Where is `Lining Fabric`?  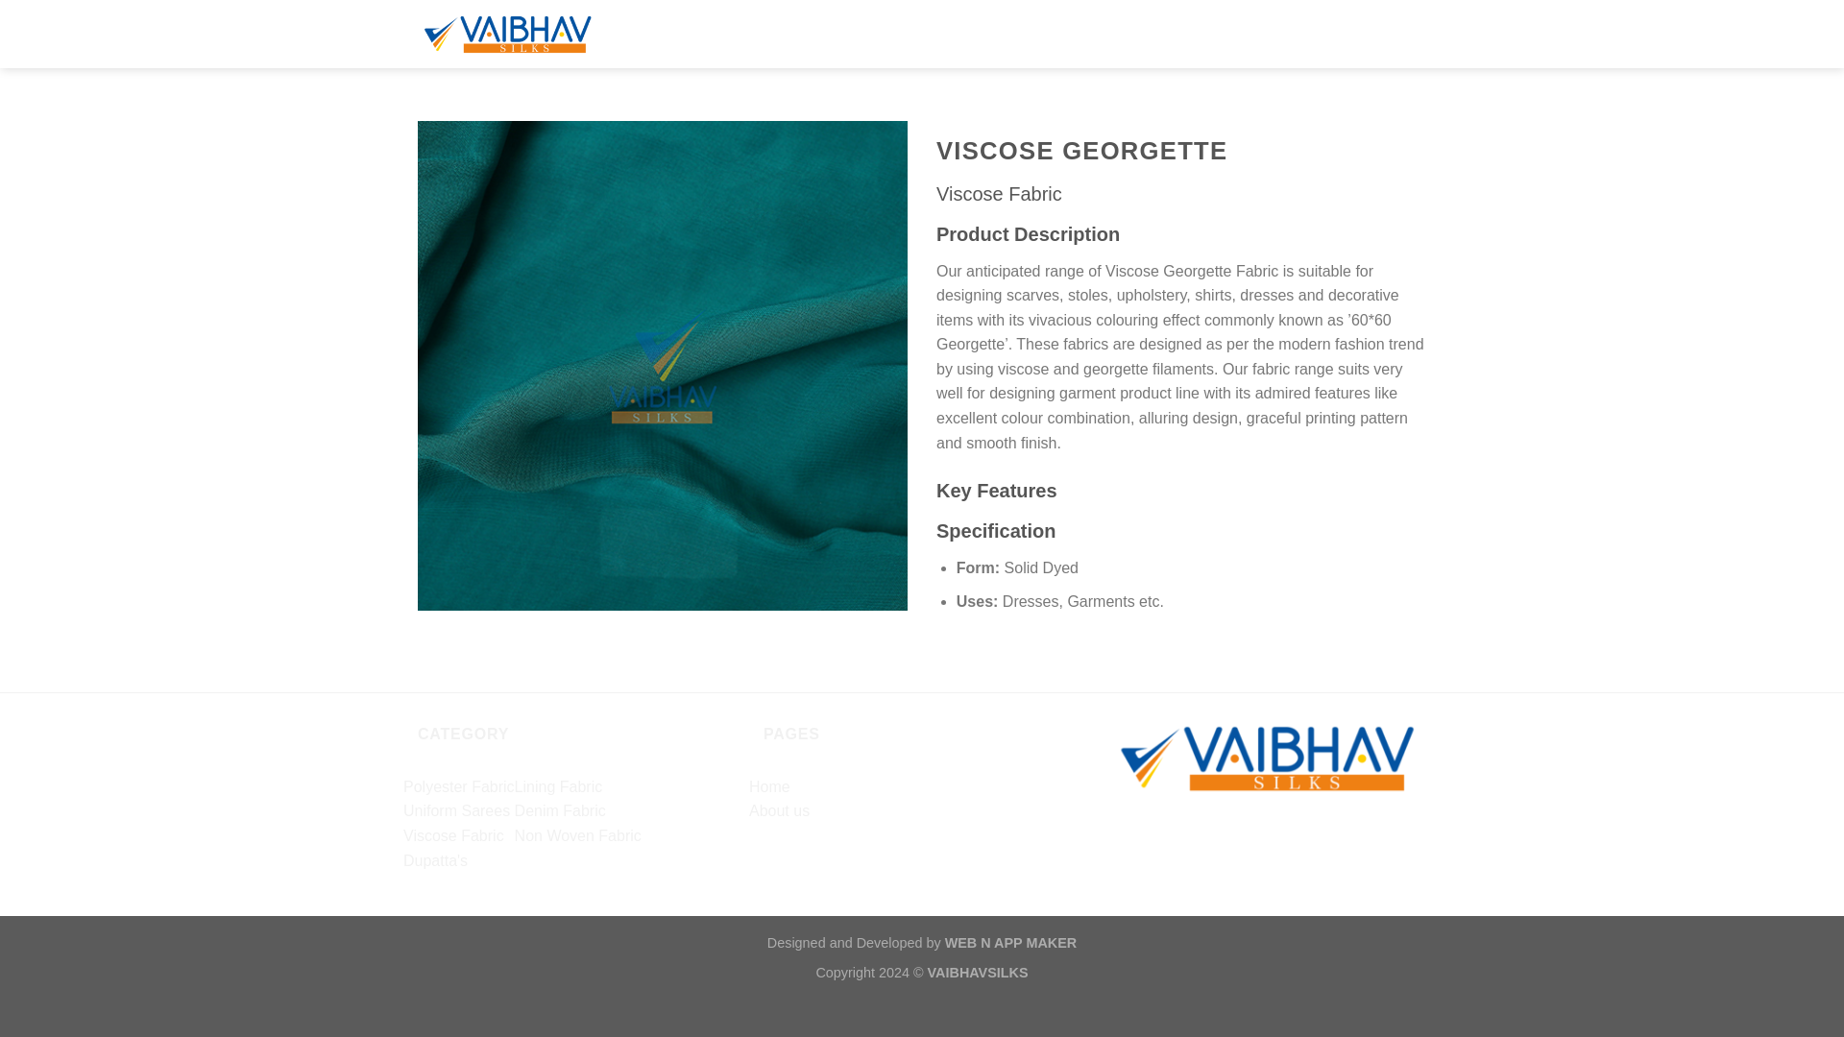
Lining Fabric is located at coordinates (558, 787).